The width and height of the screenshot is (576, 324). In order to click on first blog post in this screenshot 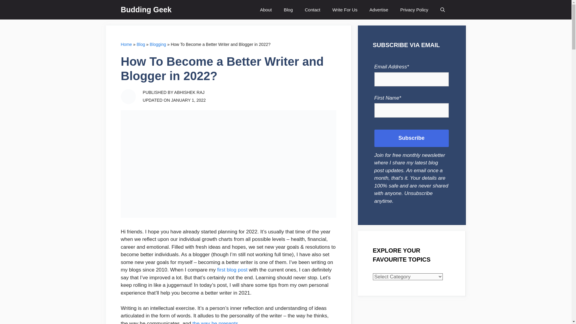, I will do `click(232, 270)`.